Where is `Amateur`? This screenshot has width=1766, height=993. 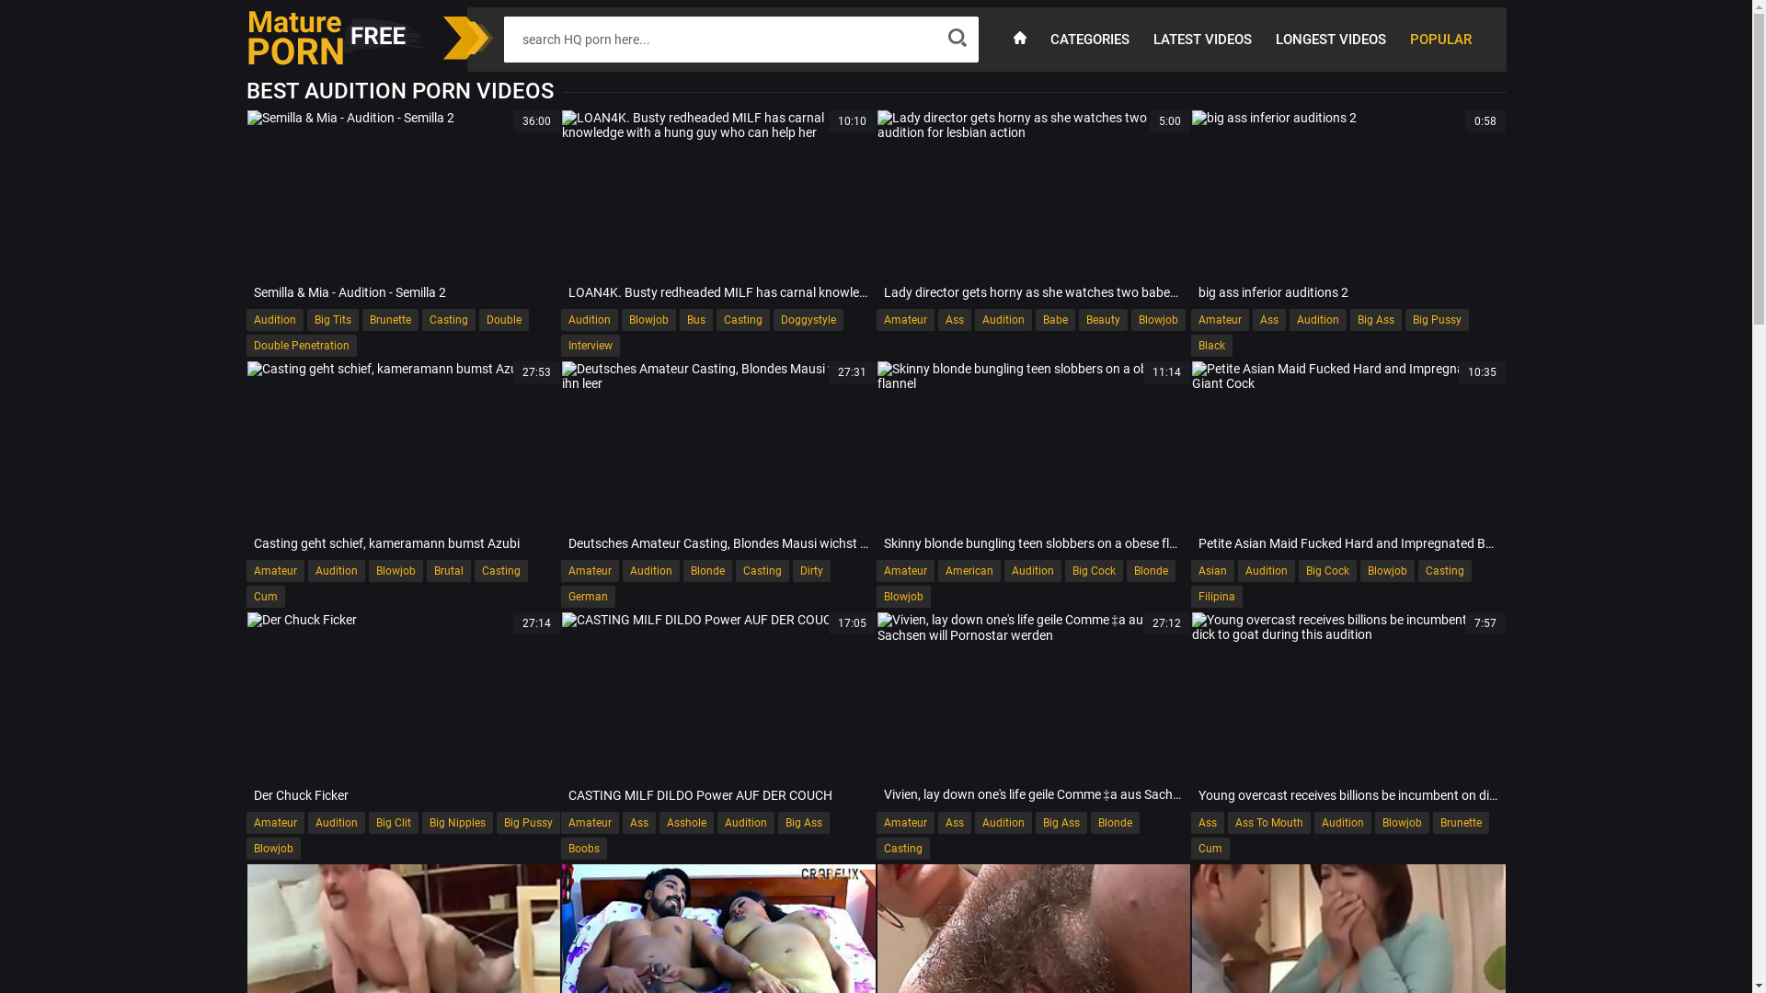
Amateur is located at coordinates (1220, 320).